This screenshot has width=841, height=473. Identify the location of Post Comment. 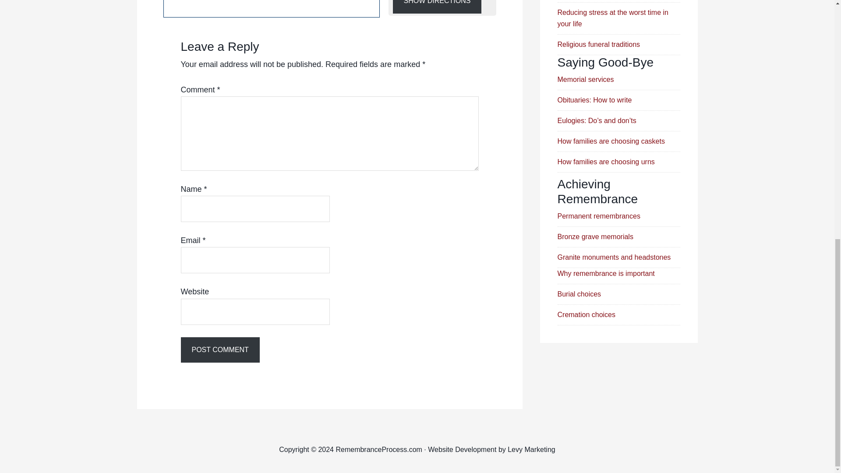
(220, 350).